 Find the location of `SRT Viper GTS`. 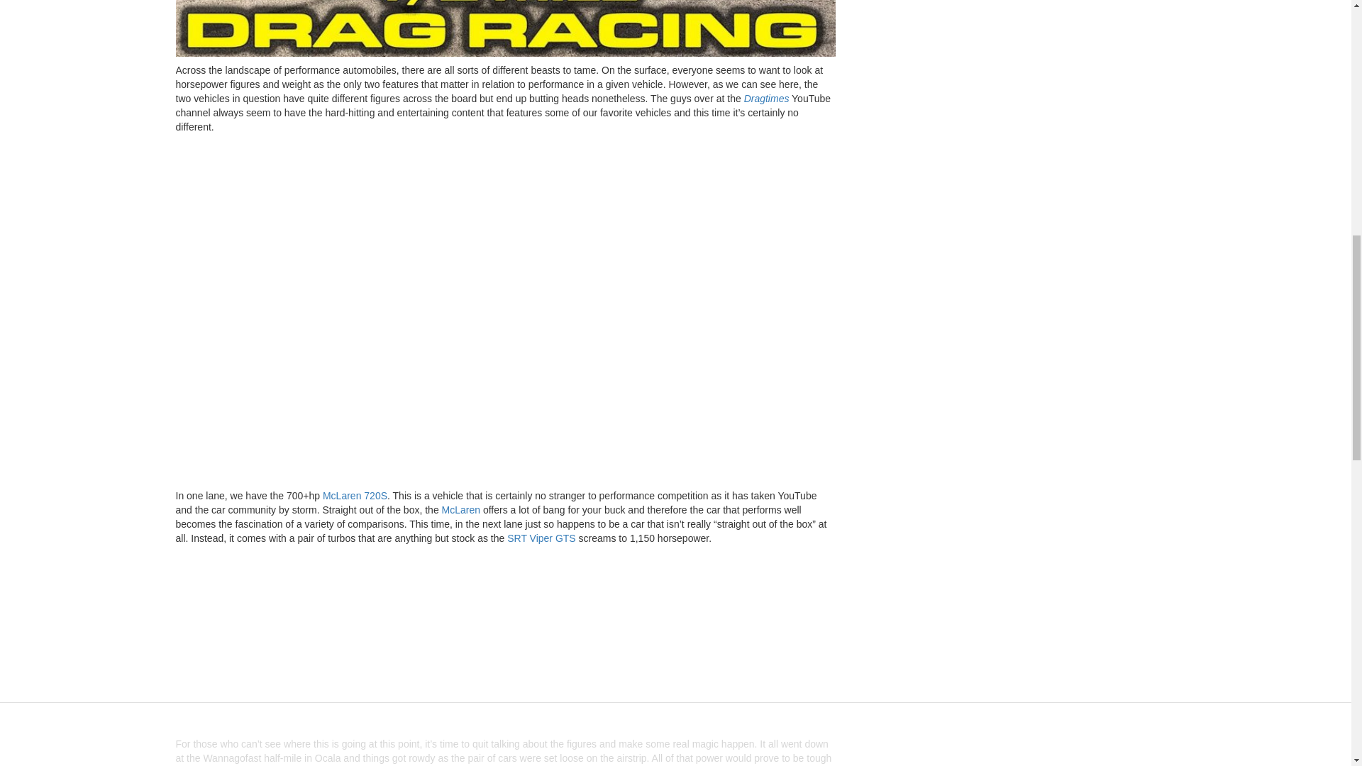

SRT Viper GTS is located at coordinates (541, 538).